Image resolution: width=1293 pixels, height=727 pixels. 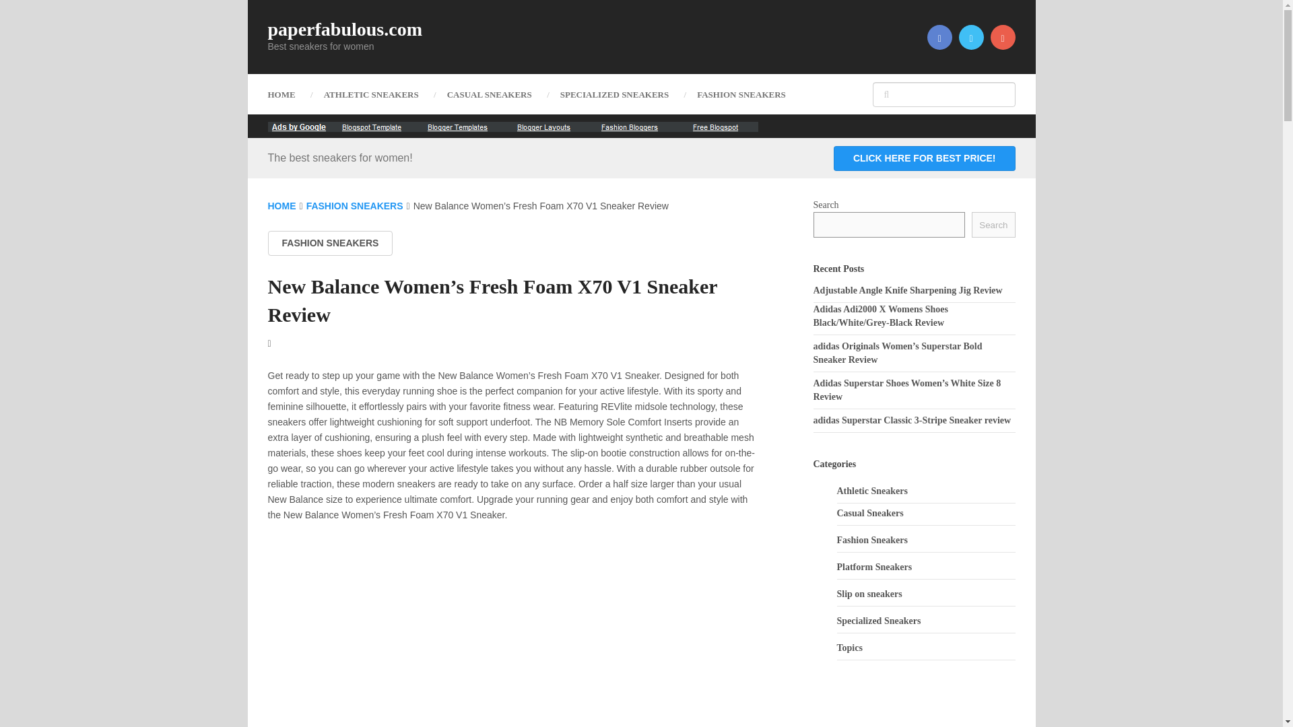 I want to click on CASUAL SNEAKERS, so click(x=489, y=94).